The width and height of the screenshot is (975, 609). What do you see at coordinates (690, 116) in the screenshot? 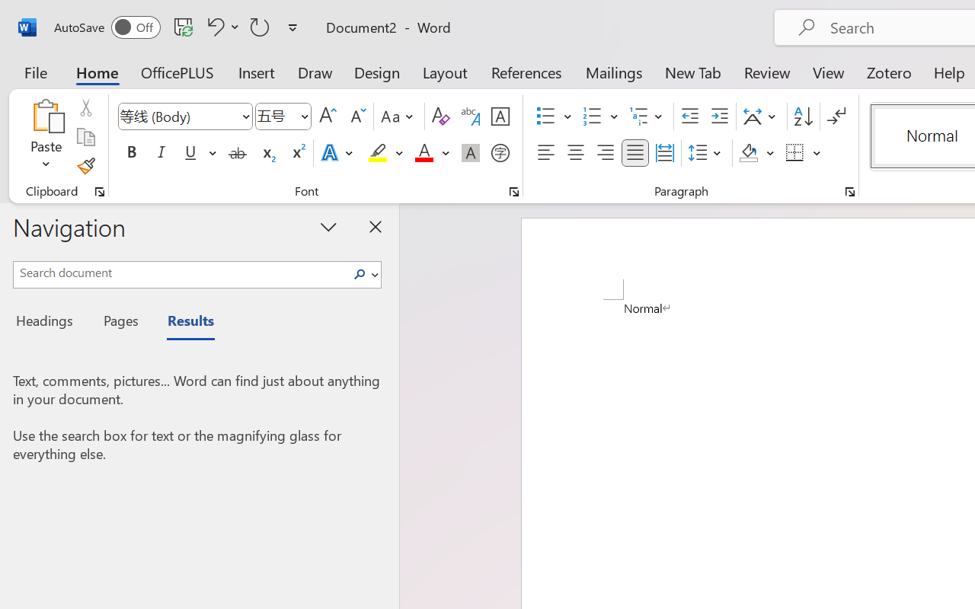
I see `Decrease Indent` at bounding box center [690, 116].